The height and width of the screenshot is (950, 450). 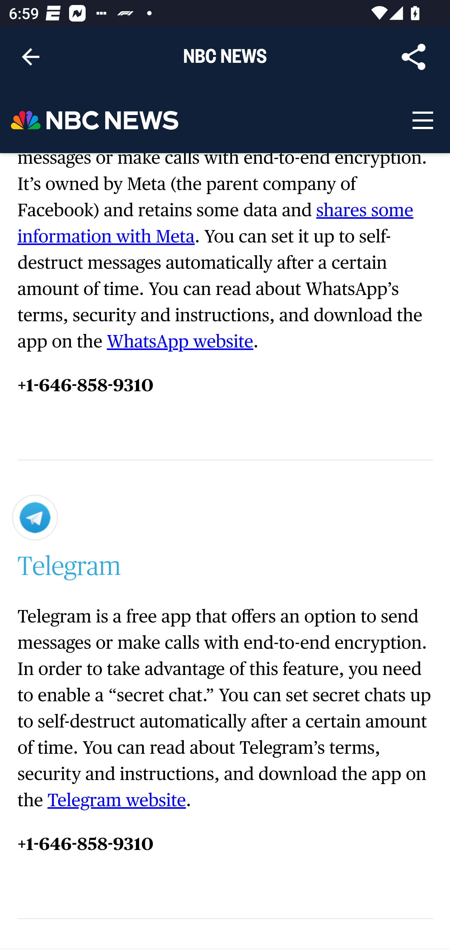 What do you see at coordinates (216, 224) in the screenshot?
I see `shares some information with Meta` at bounding box center [216, 224].